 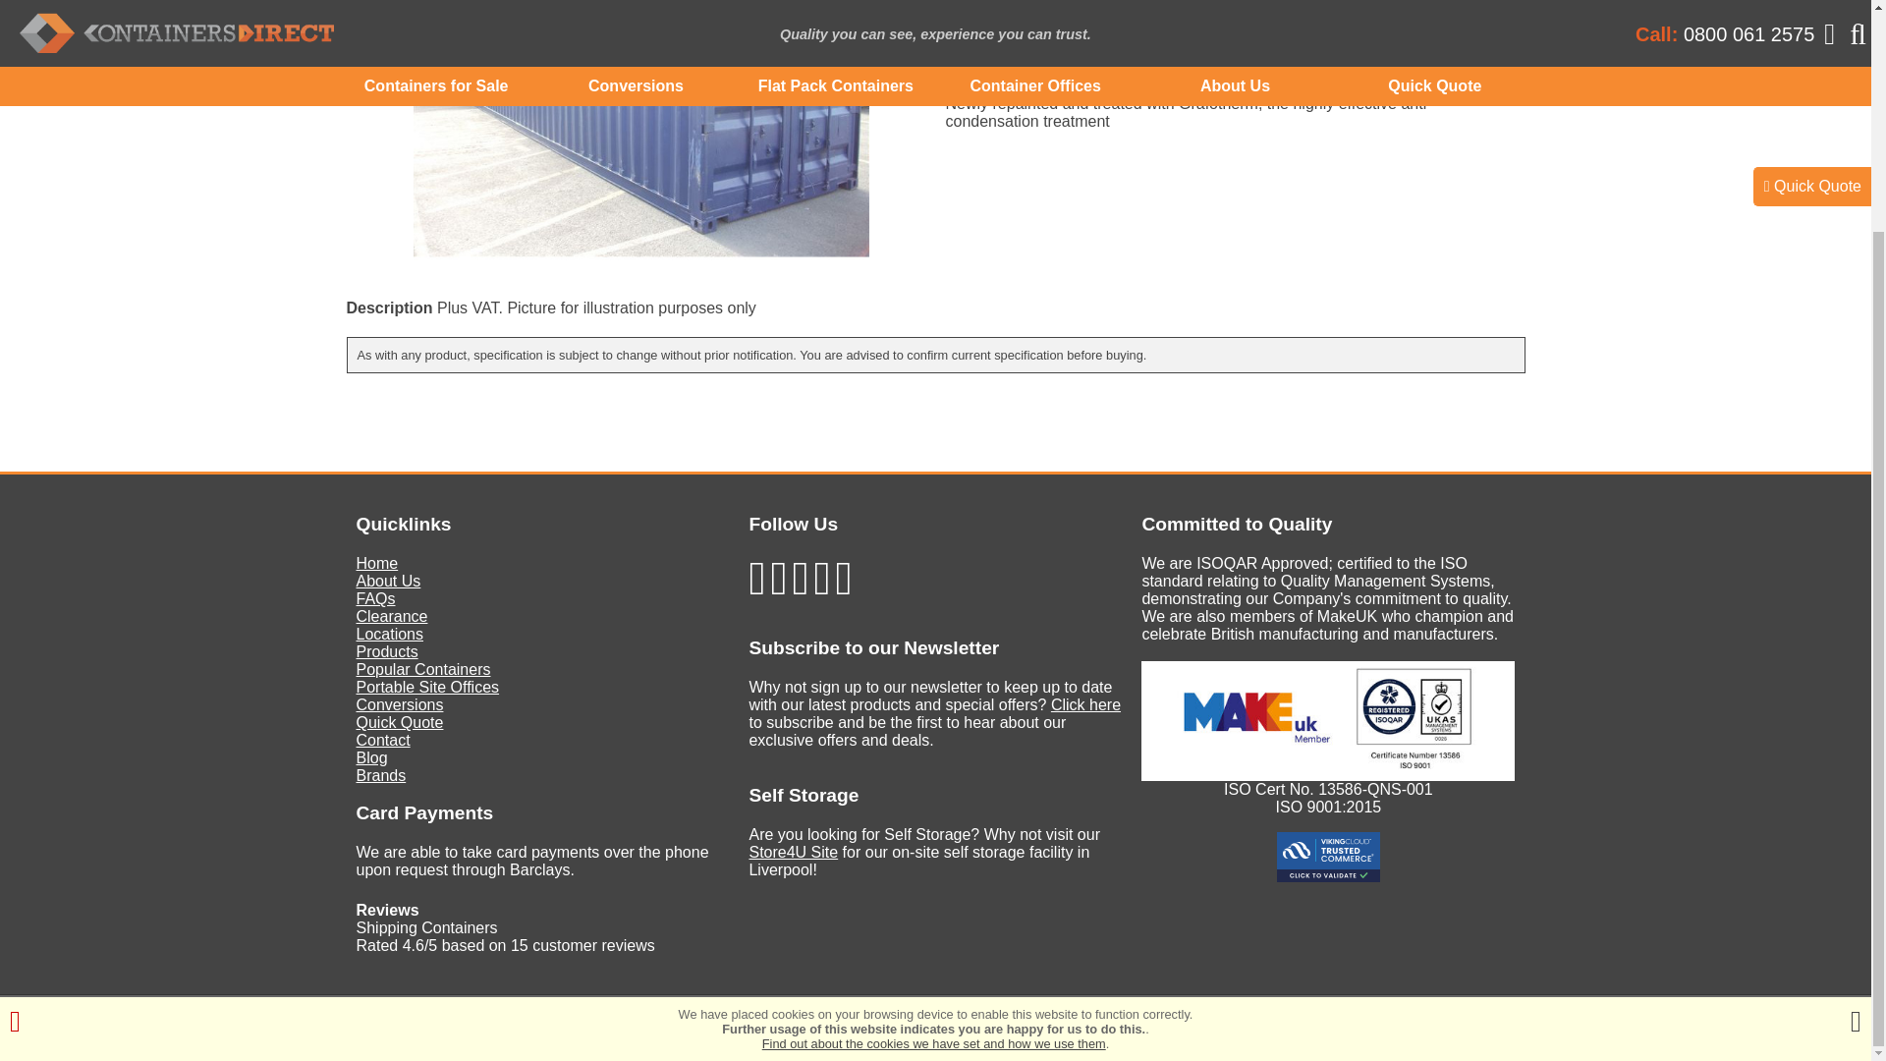 What do you see at coordinates (933, 760) in the screenshot?
I see `Find out about the cookies we have set and how we use them` at bounding box center [933, 760].